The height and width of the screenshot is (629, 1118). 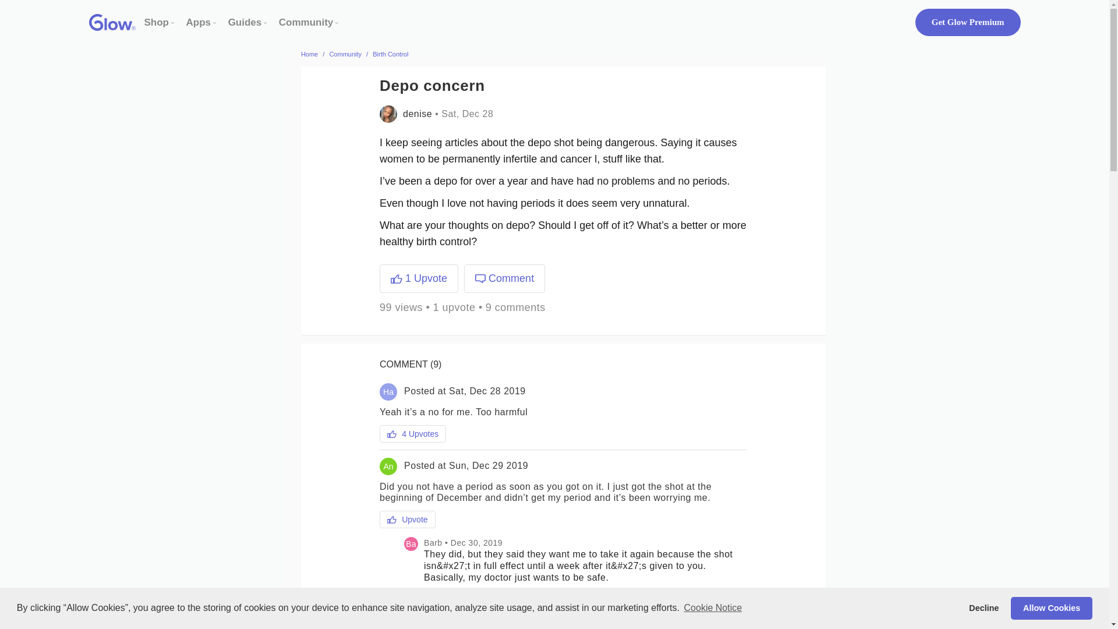 I want to click on Guides, so click(x=245, y=22).